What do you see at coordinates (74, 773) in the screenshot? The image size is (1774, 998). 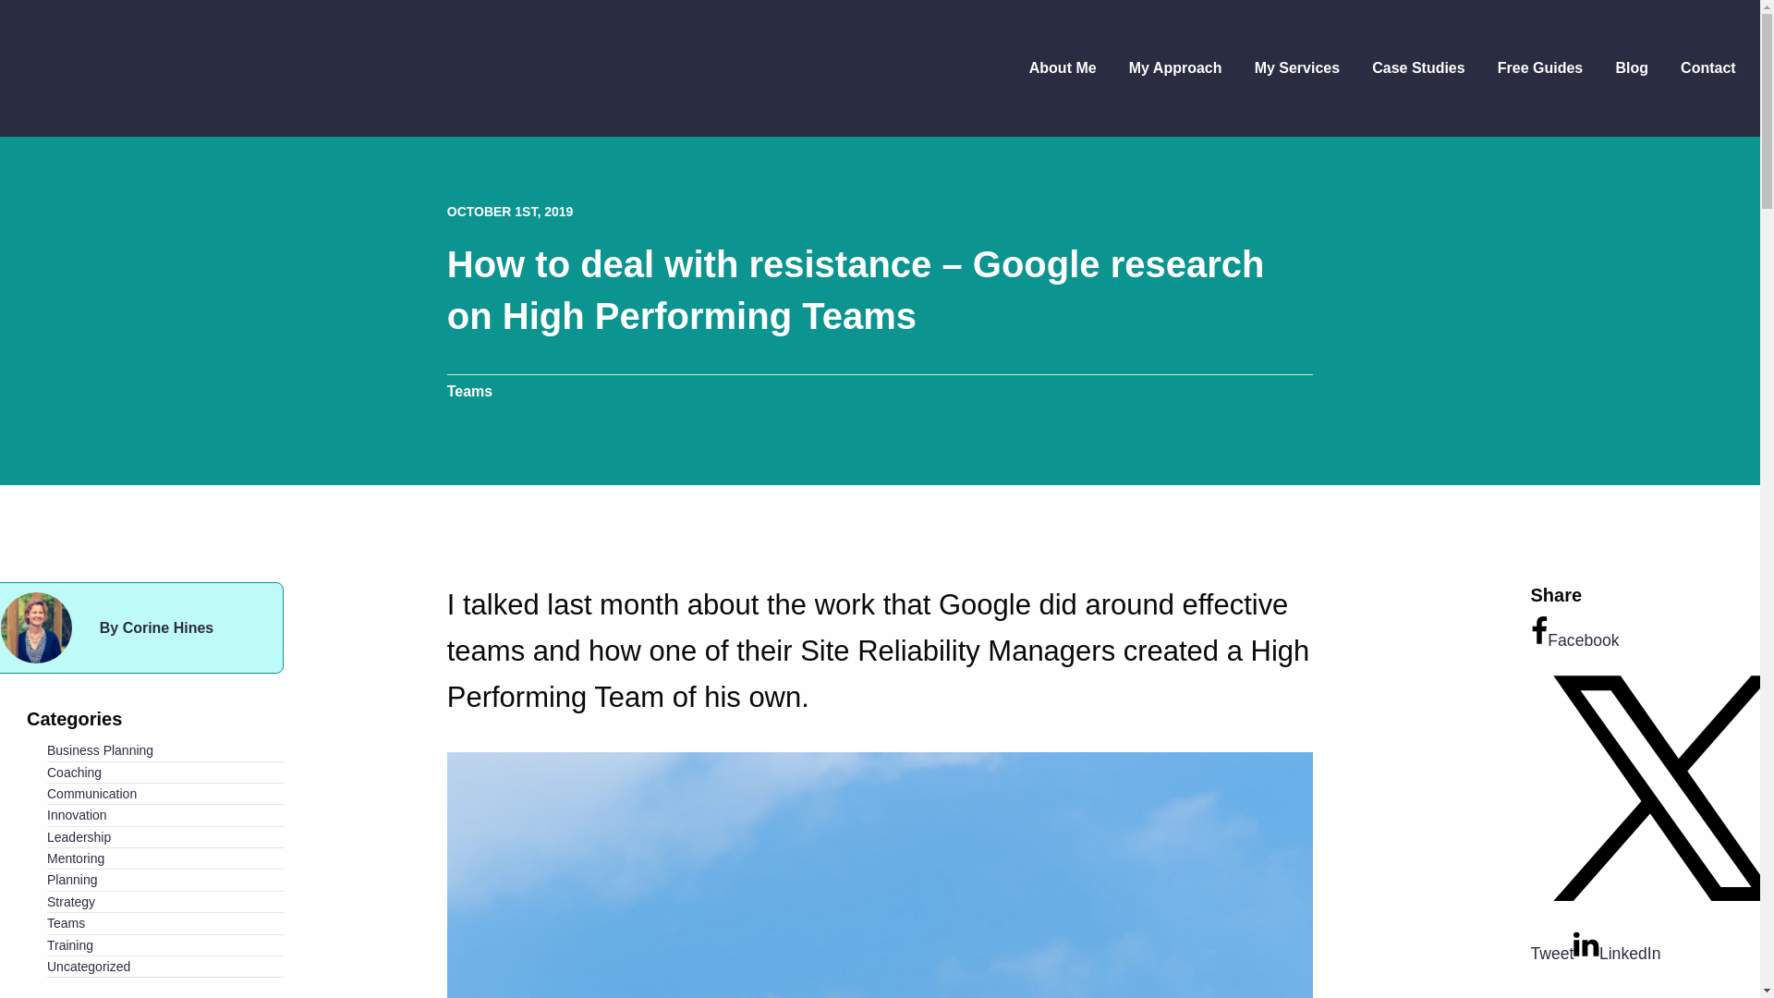 I see `Coaching` at bounding box center [74, 773].